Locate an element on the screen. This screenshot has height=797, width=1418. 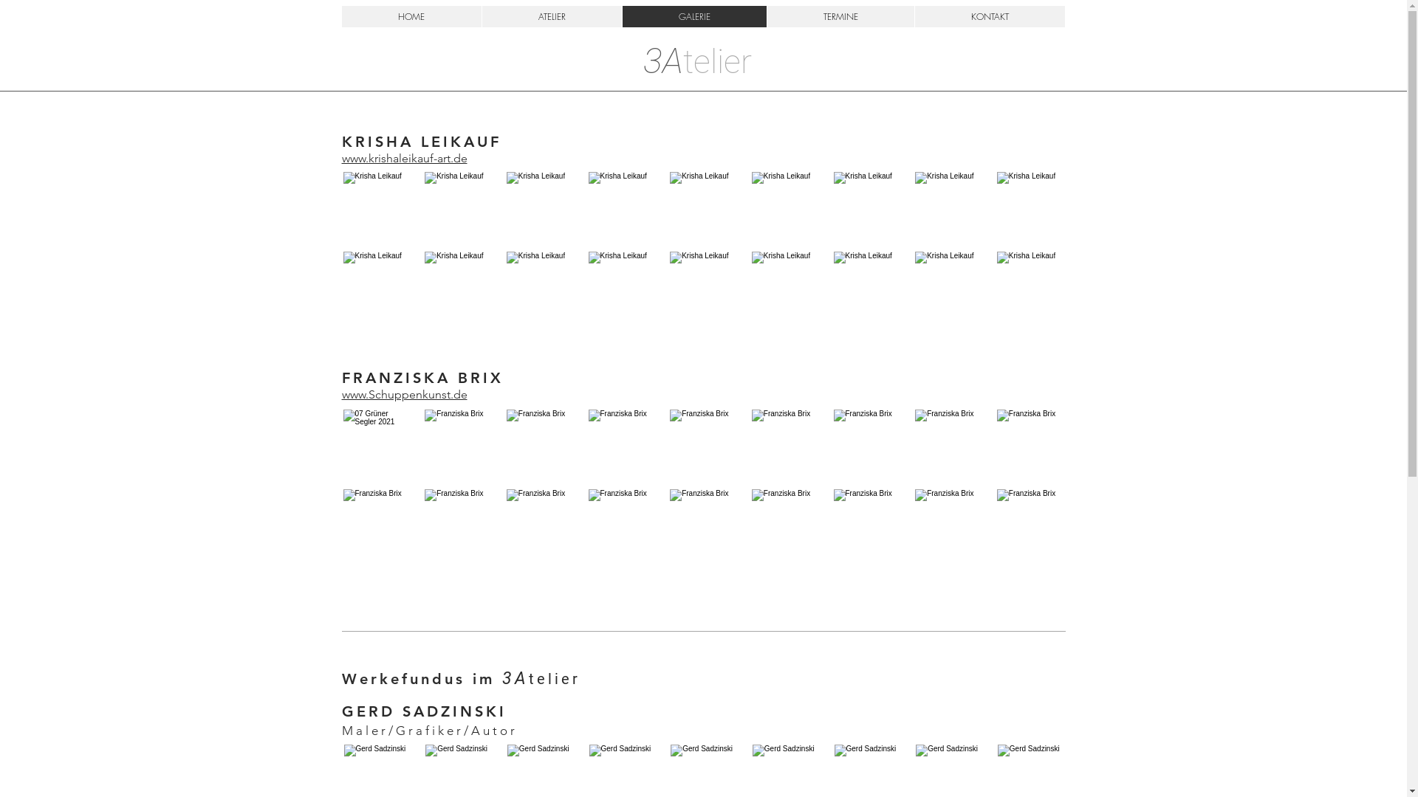
ATELIER is located at coordinates (552, 16).